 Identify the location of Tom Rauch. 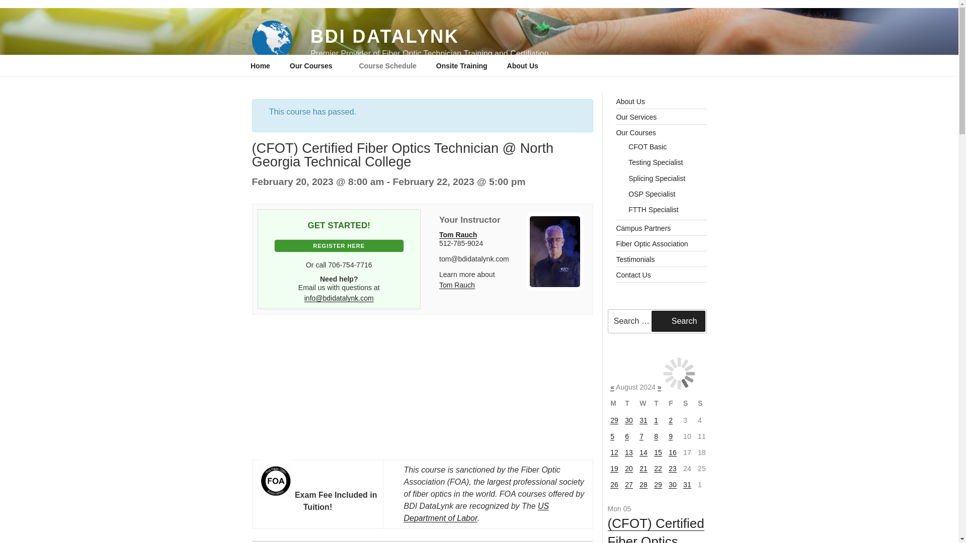
(457, 285).